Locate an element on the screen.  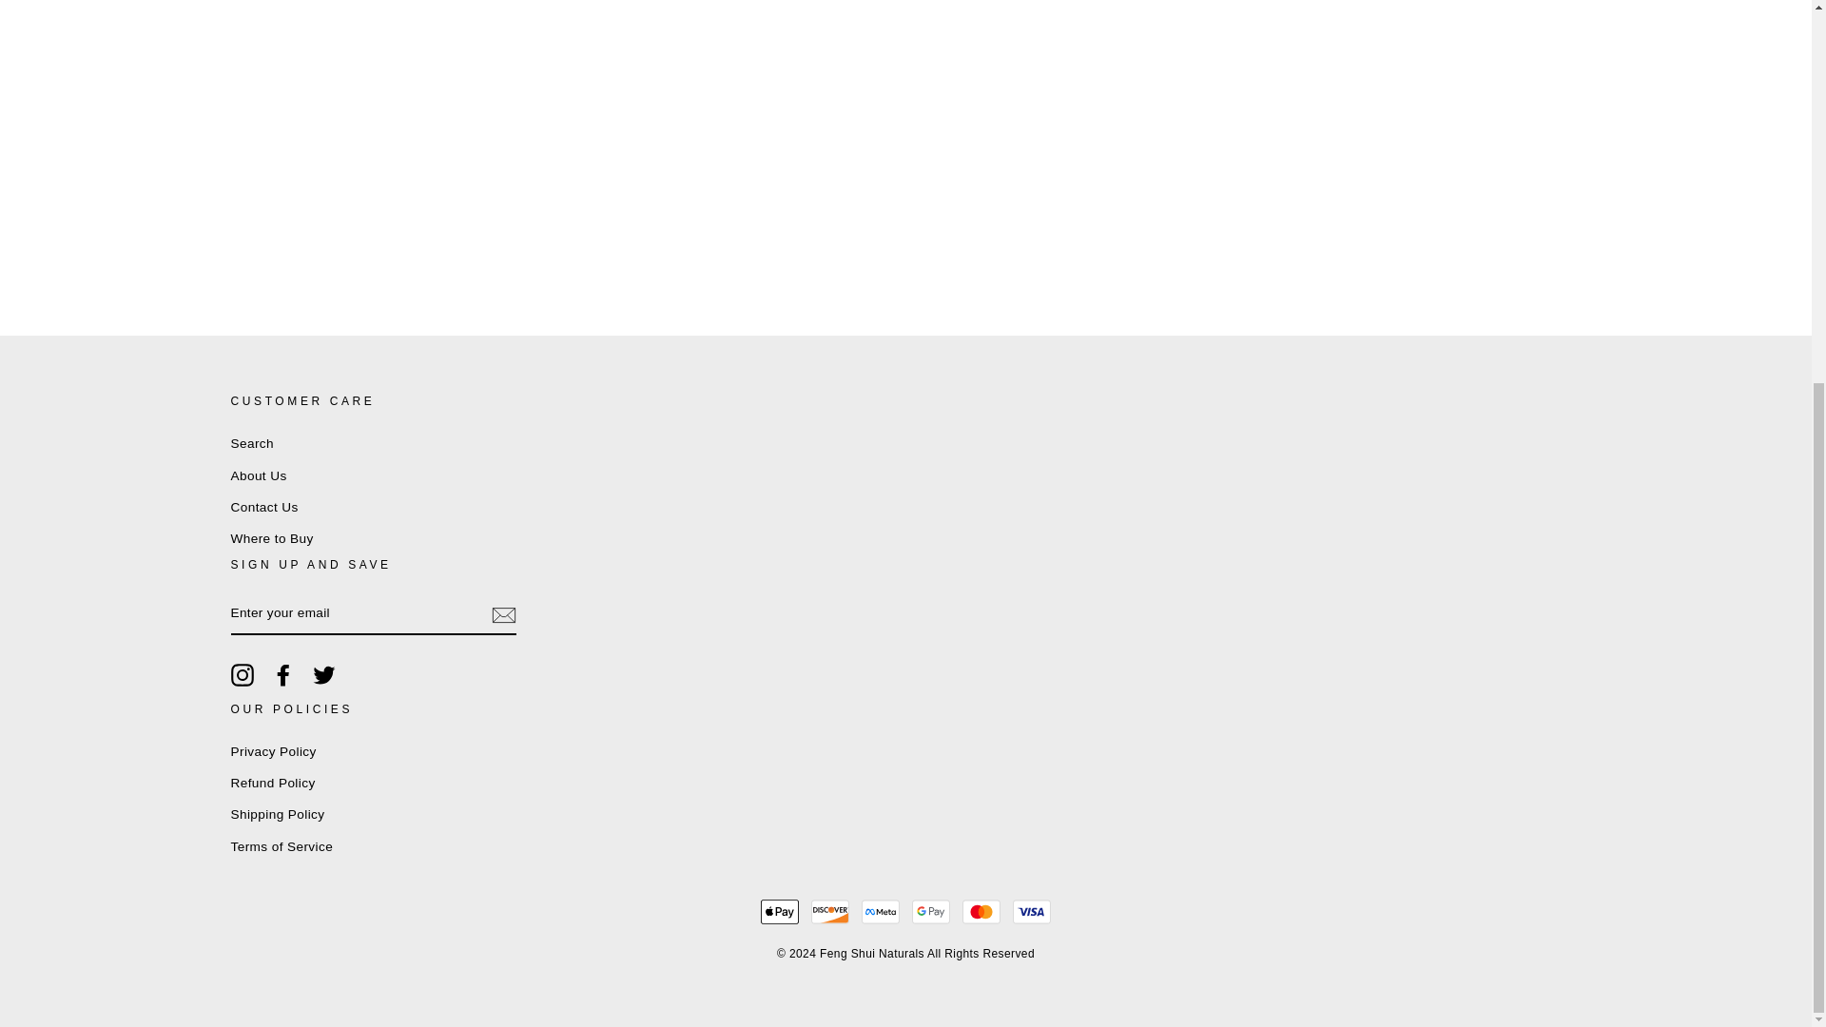
Facebook is located at coordinates (283, 675).